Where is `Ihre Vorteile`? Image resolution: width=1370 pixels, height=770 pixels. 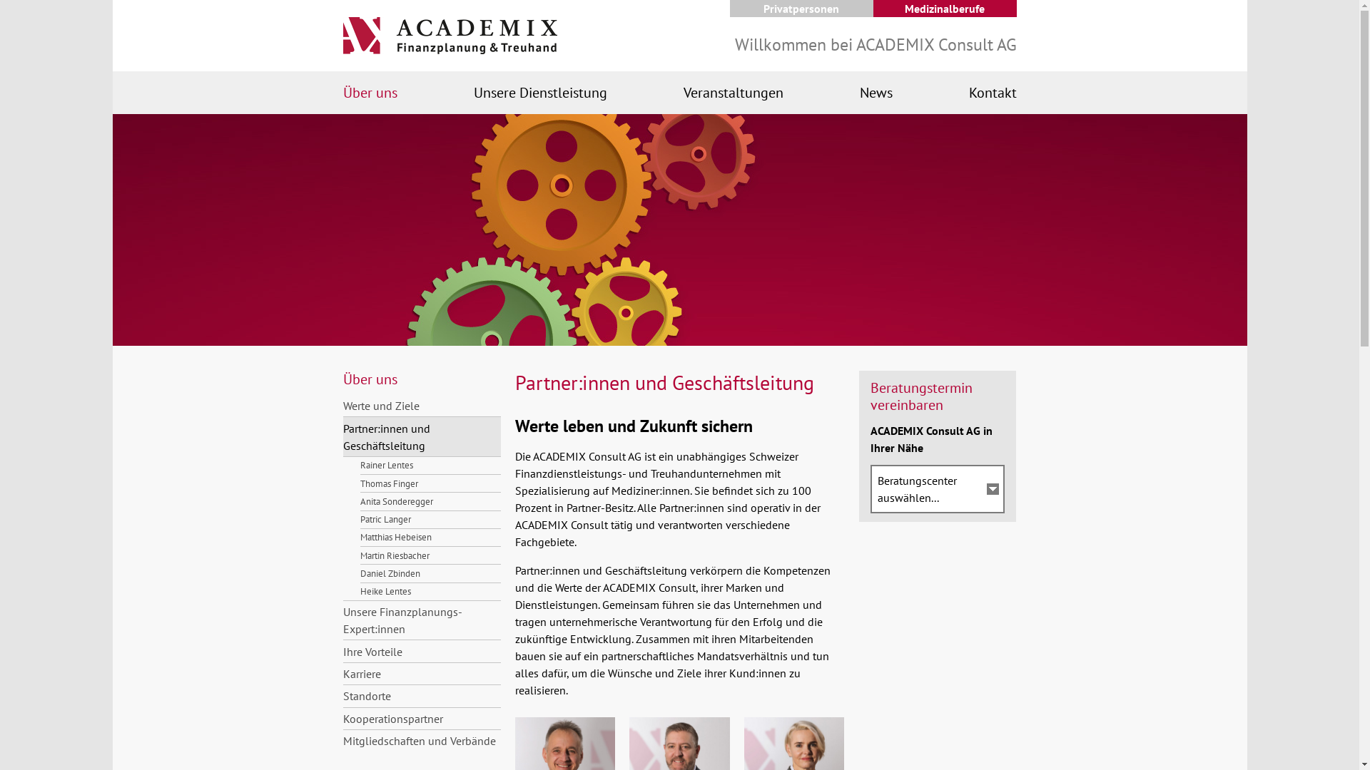 Ihre Vorteile is located at coordinates (421, 650).